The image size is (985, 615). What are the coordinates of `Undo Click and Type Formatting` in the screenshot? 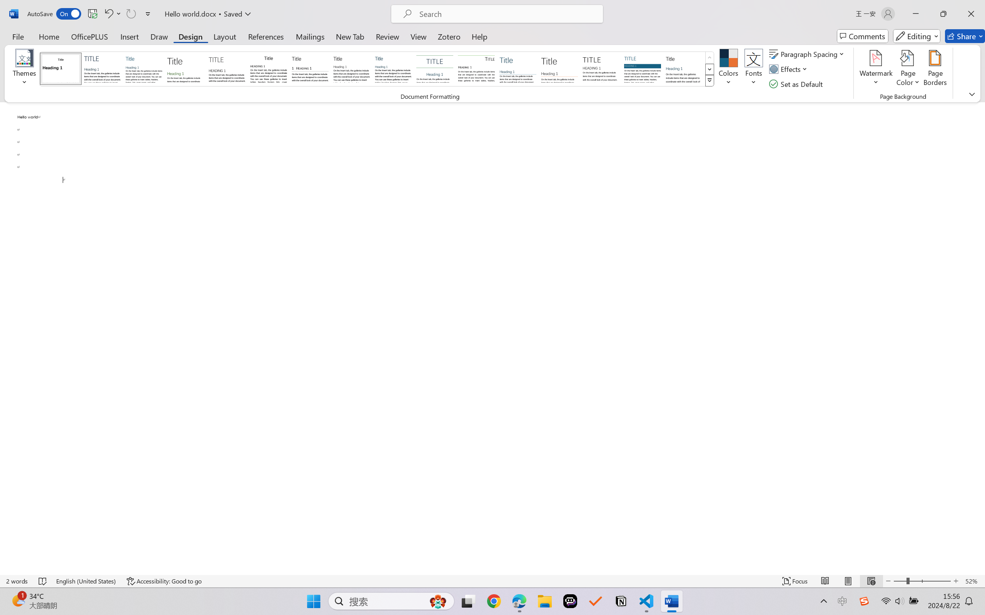 It's located at (108, 14).